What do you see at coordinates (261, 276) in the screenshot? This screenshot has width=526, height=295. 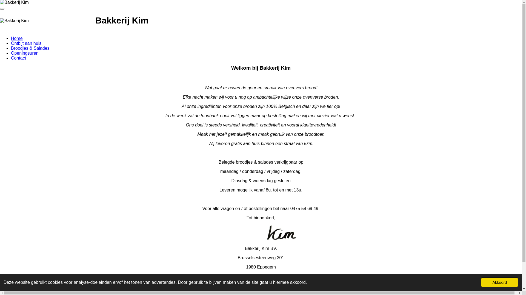 I see `info@bakkerijkim.be` at bounding box center [261, 276].